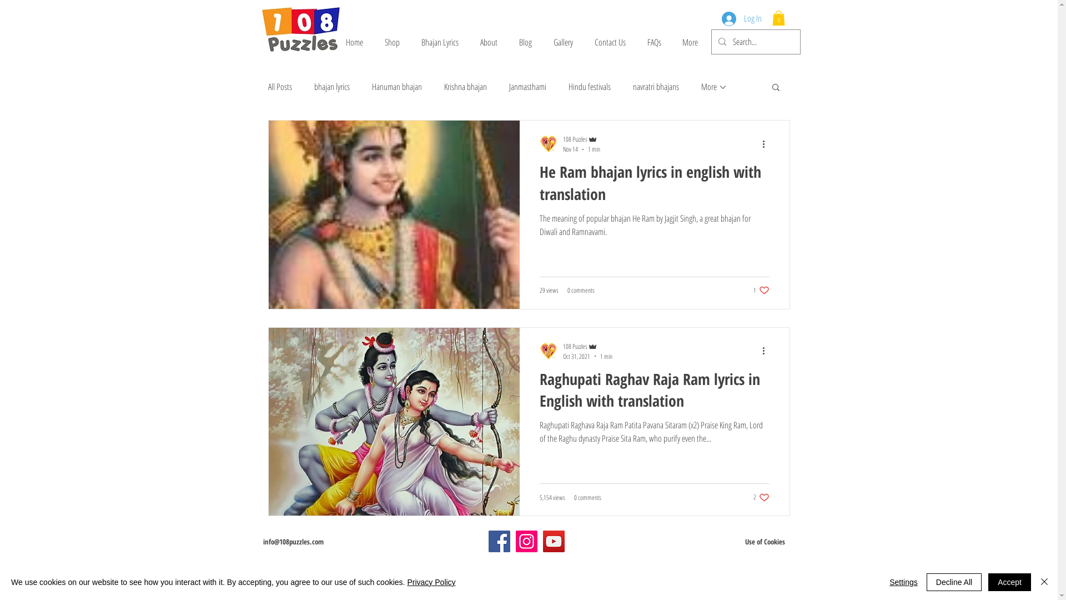  Describe the element at coordinates (397, 87) in the screenshot. I see `Hanuman bhajan` at that location.